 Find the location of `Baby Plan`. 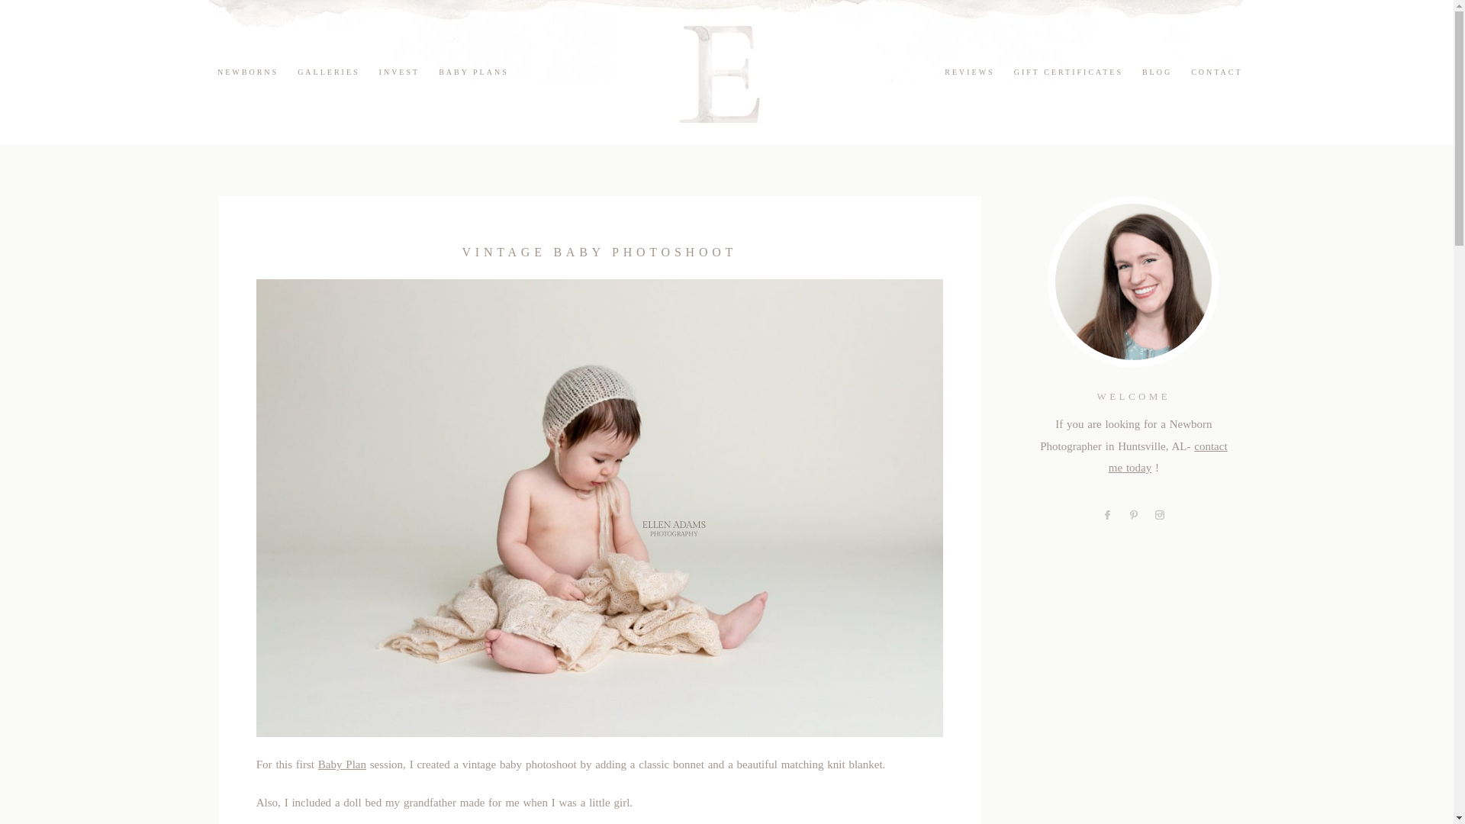

Baby Plan is located at coordinates (342, 764).